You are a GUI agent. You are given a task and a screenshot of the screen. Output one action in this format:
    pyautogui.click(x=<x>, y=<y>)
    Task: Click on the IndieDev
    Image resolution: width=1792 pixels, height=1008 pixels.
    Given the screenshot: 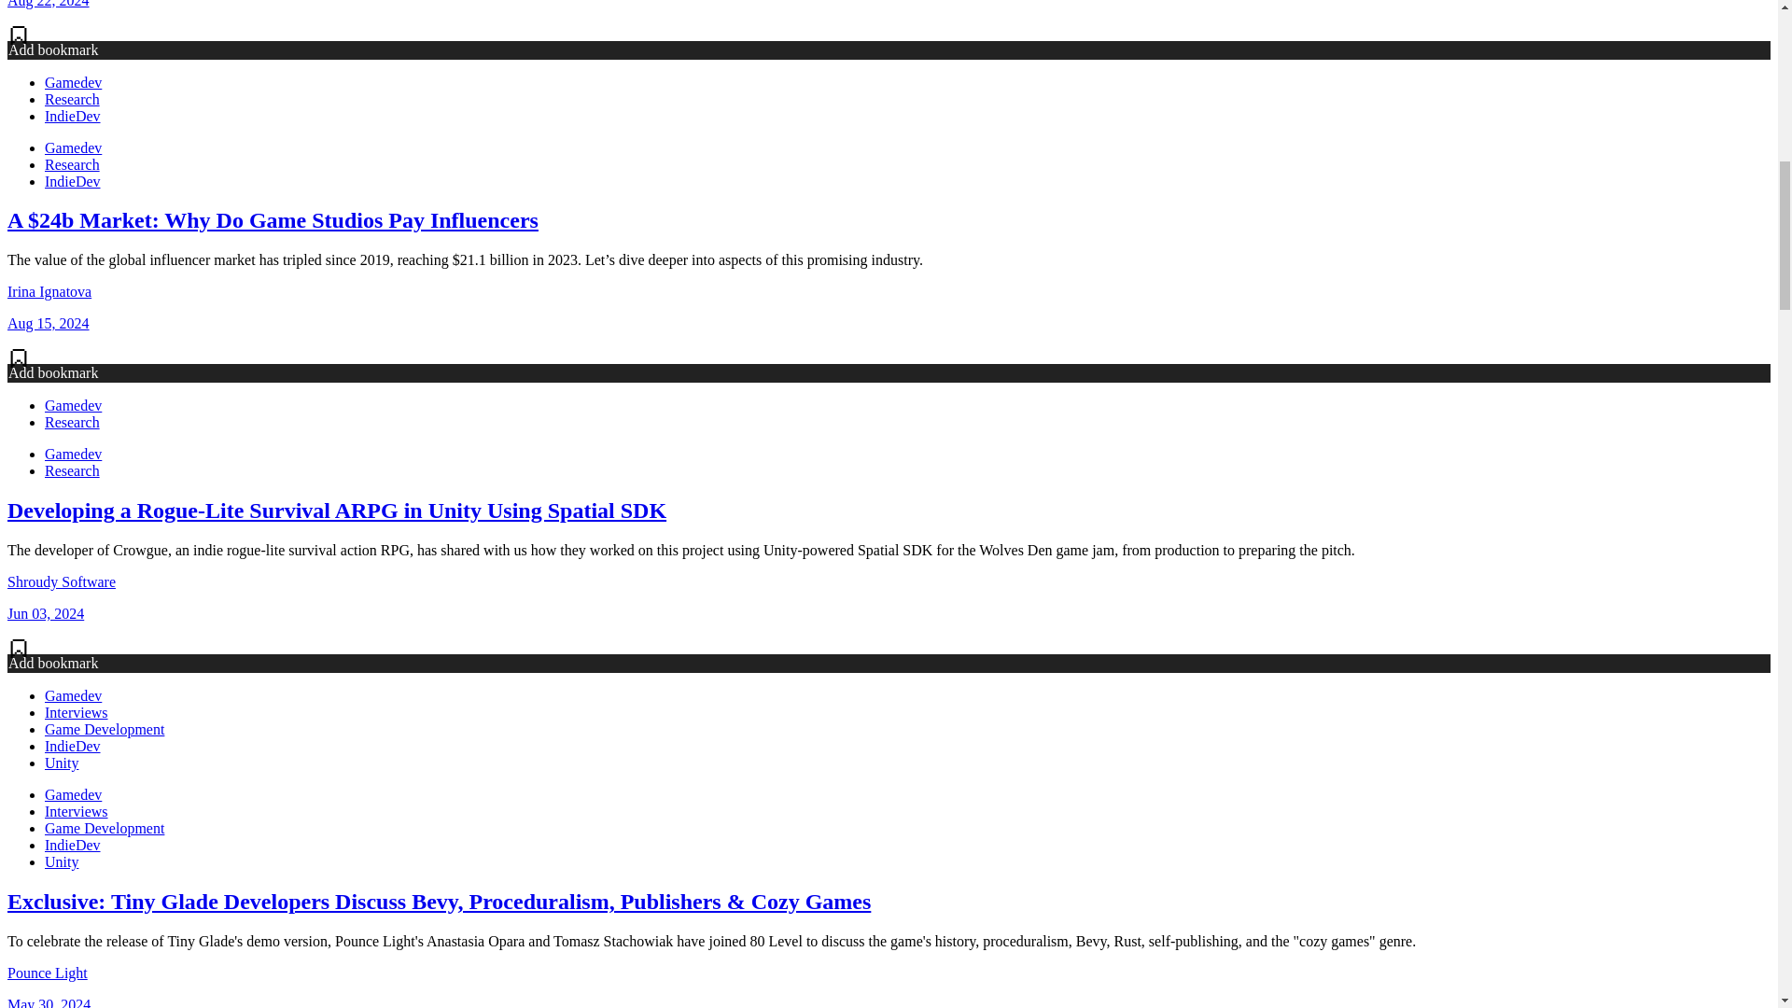 What is the action you would take?
    pyautogui.click(x=73, y=181)
    